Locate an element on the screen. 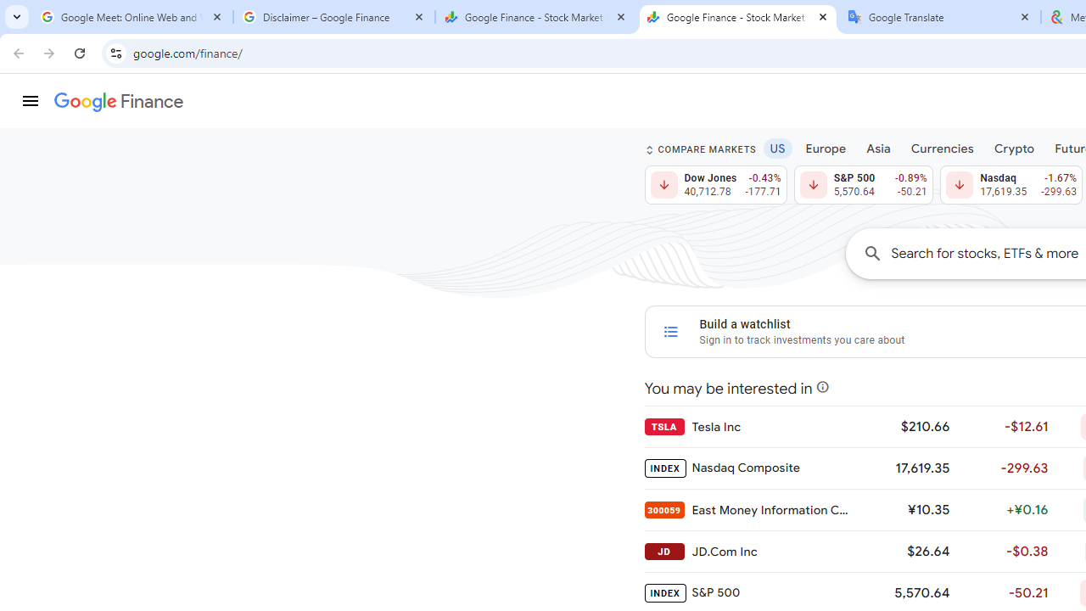 This screenshot has height=611, width=1086. Google Translate is located at coordinates (940, 17).